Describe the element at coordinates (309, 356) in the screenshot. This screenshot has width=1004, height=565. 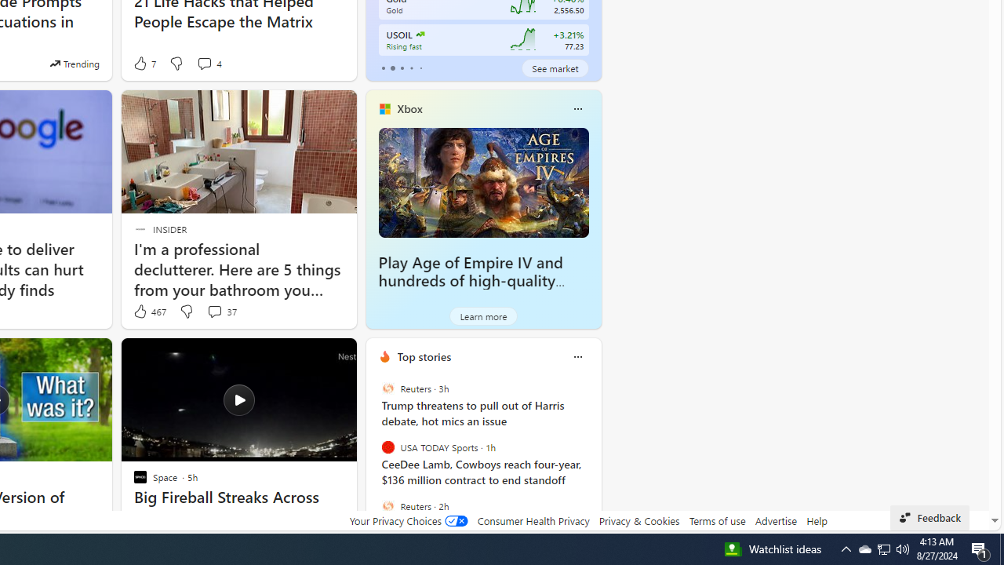
I see `Hide this story` at that location.